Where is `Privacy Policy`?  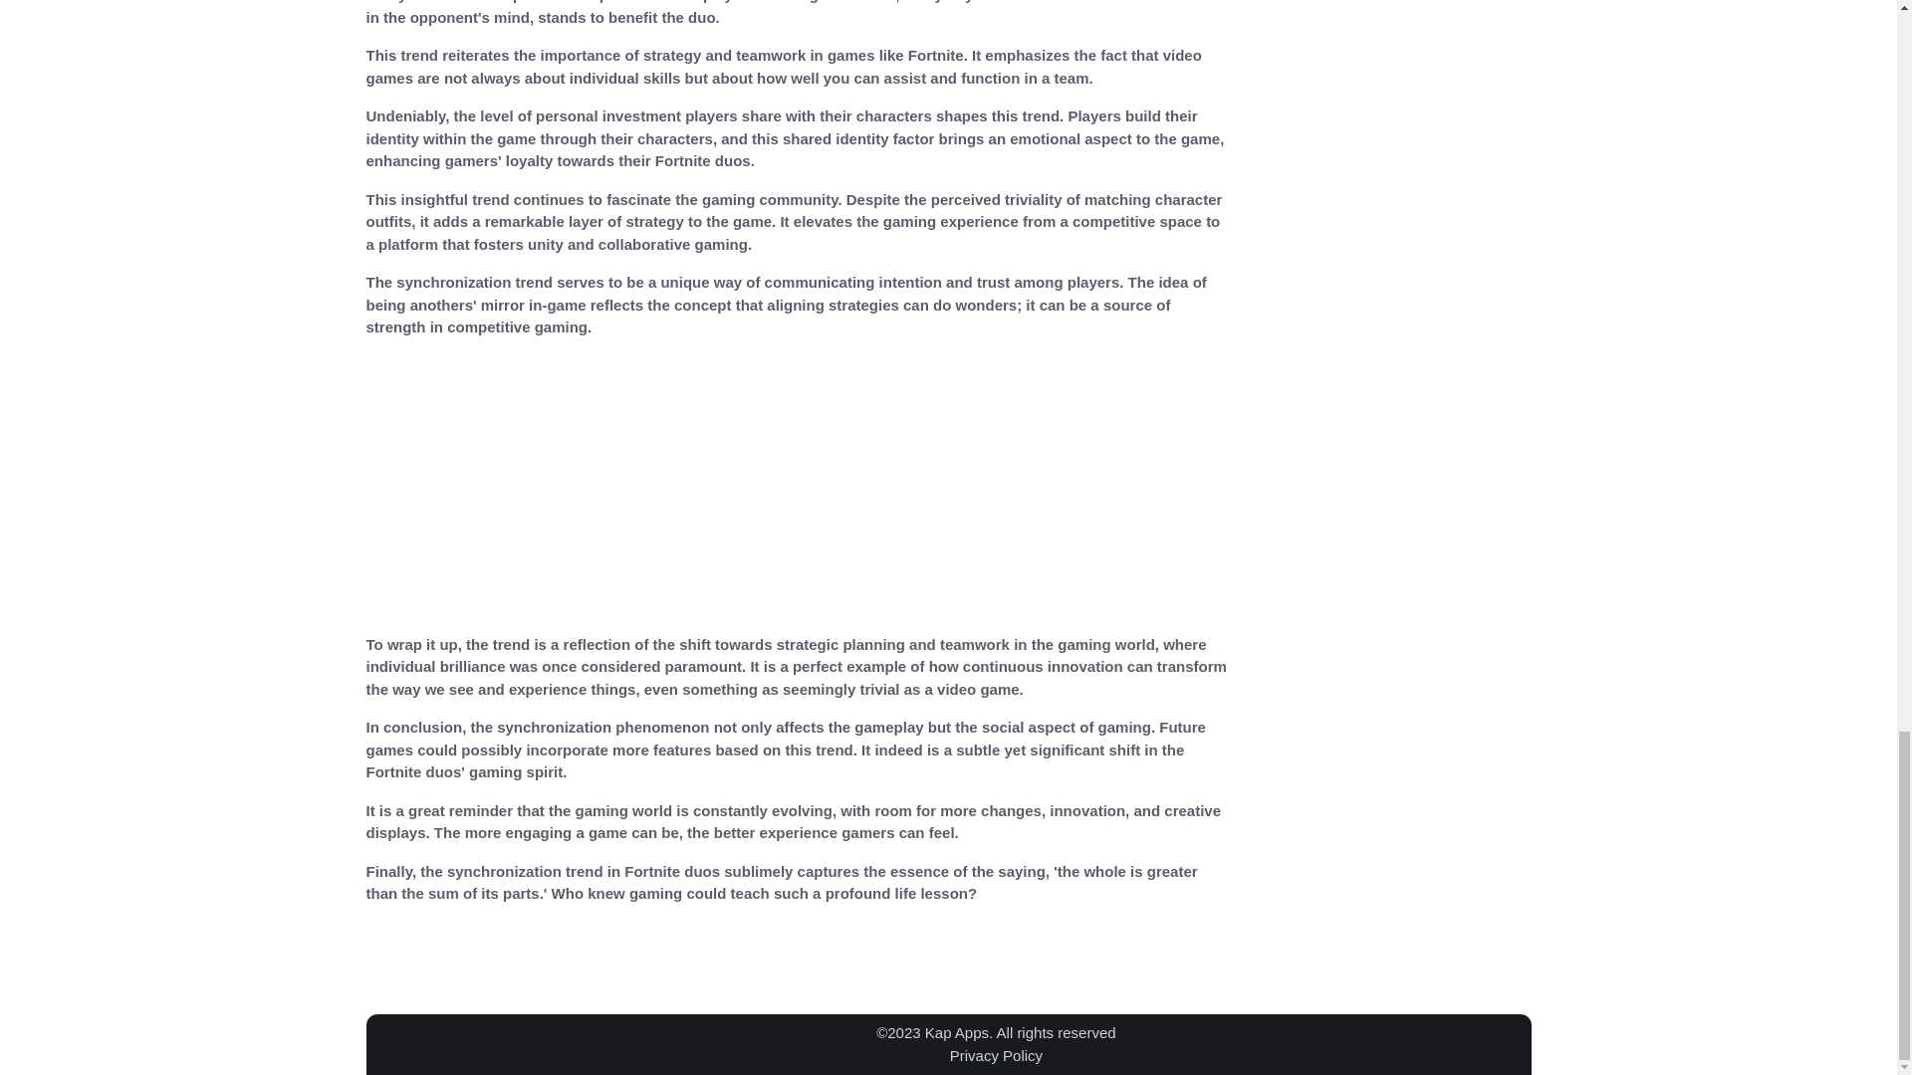
Privacy Policy is located at coordinates (995, 1054).